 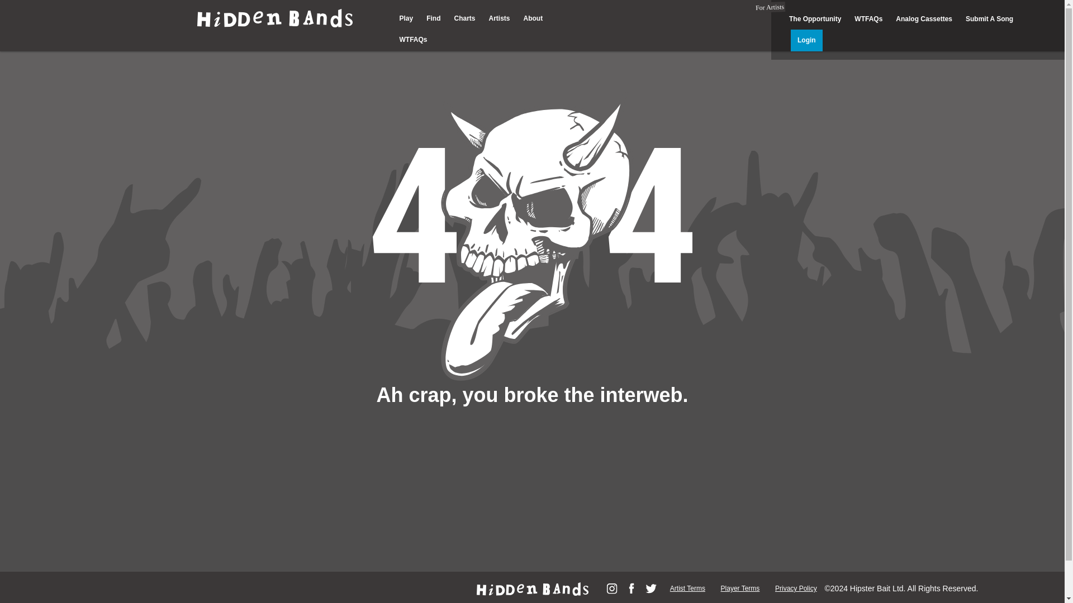 What do you see at coordinates (815, 19) in the screenshot?
I see `The Opportunity` at bounding box center [815, 19].